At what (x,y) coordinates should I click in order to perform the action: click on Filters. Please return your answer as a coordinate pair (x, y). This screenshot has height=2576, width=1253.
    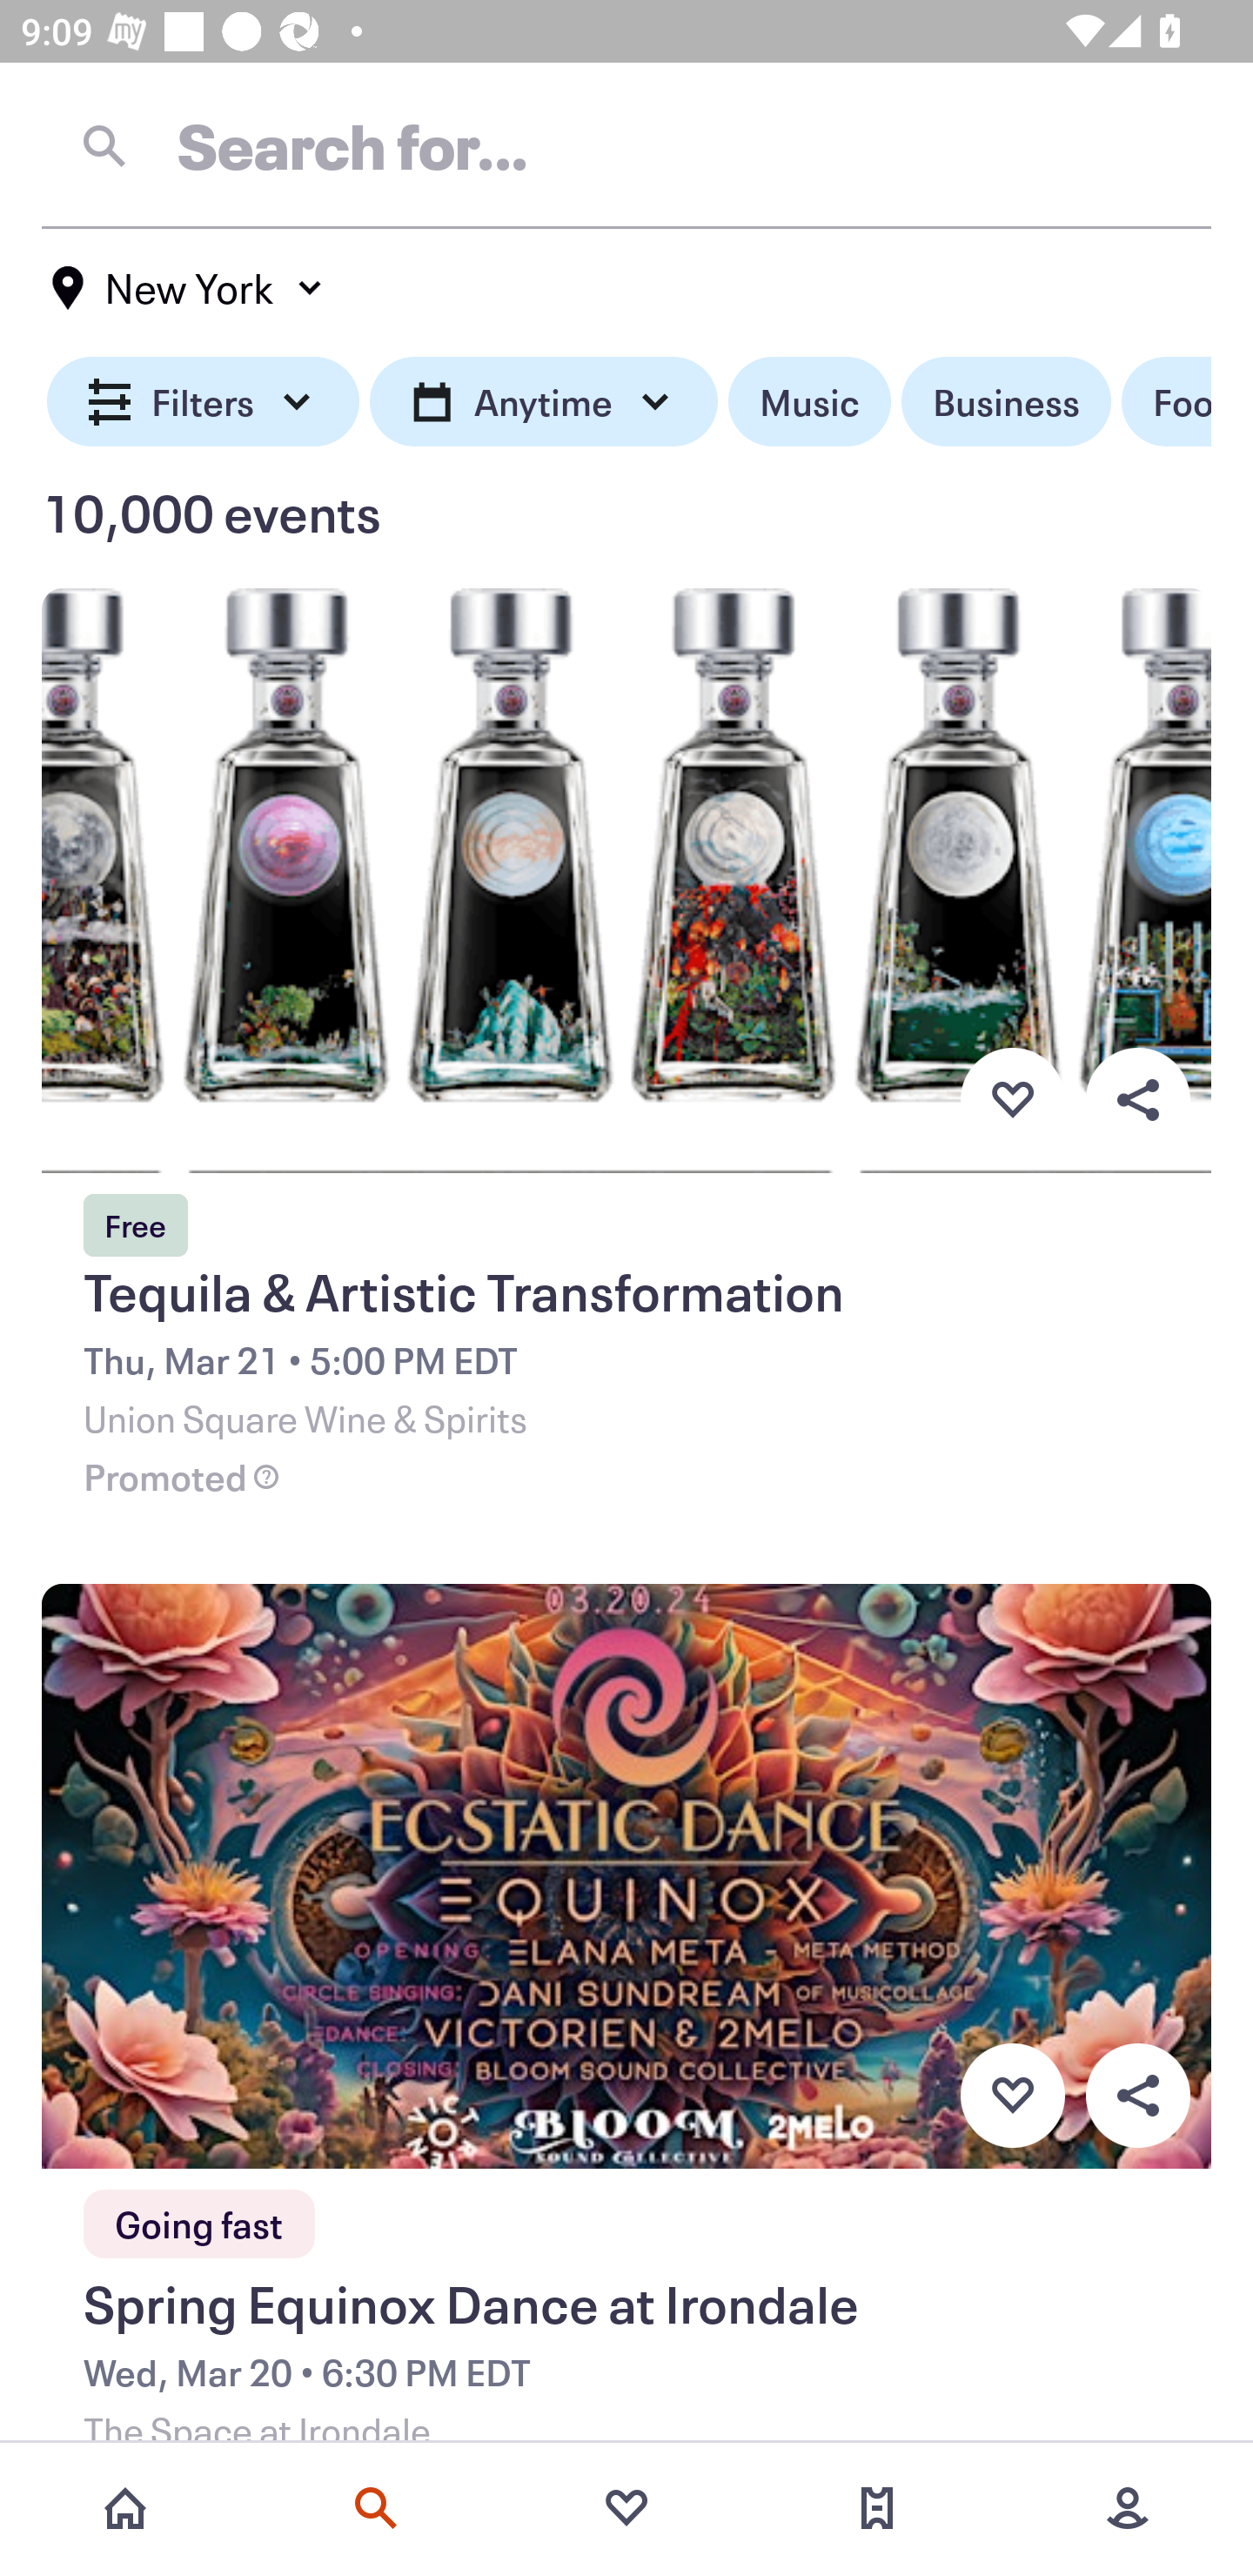
    Looking at the image, I should click on (204, 402).